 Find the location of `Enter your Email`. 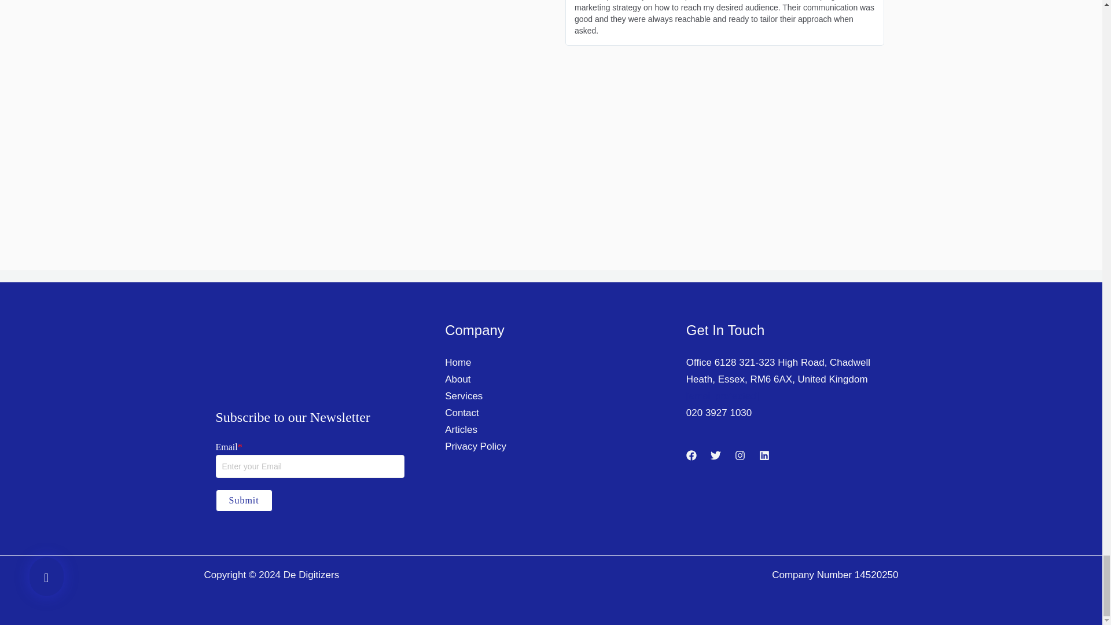

Enter your Email is located at coordinates (310, 466).